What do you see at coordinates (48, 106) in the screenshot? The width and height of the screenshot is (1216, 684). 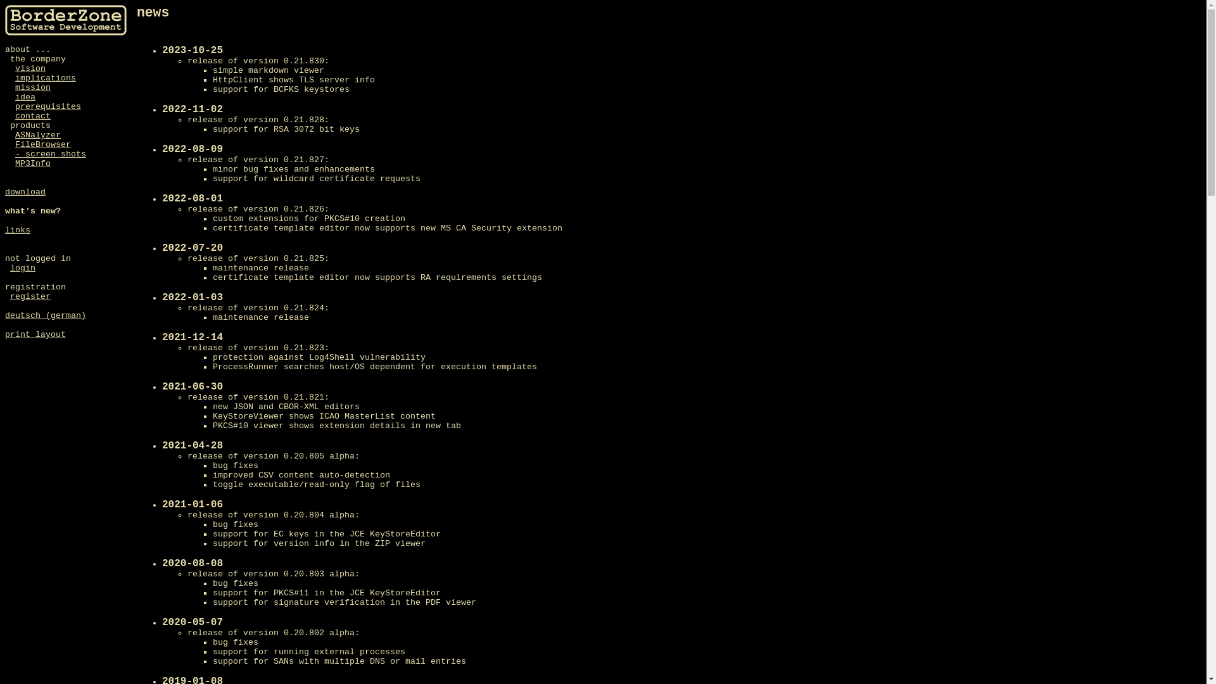 I see `prerequisites` at bounding box center [48, 106].